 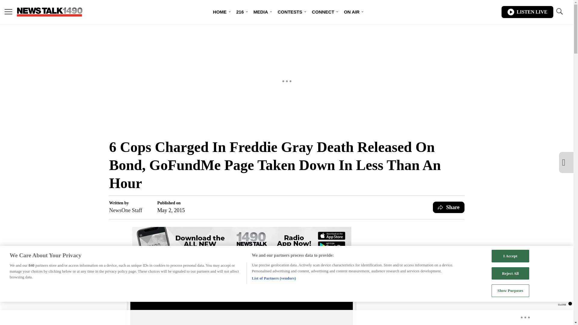 What do you see at coordinates (8, 12) in the screenshot?
I see `MENU` at bounding box center [8, 12].